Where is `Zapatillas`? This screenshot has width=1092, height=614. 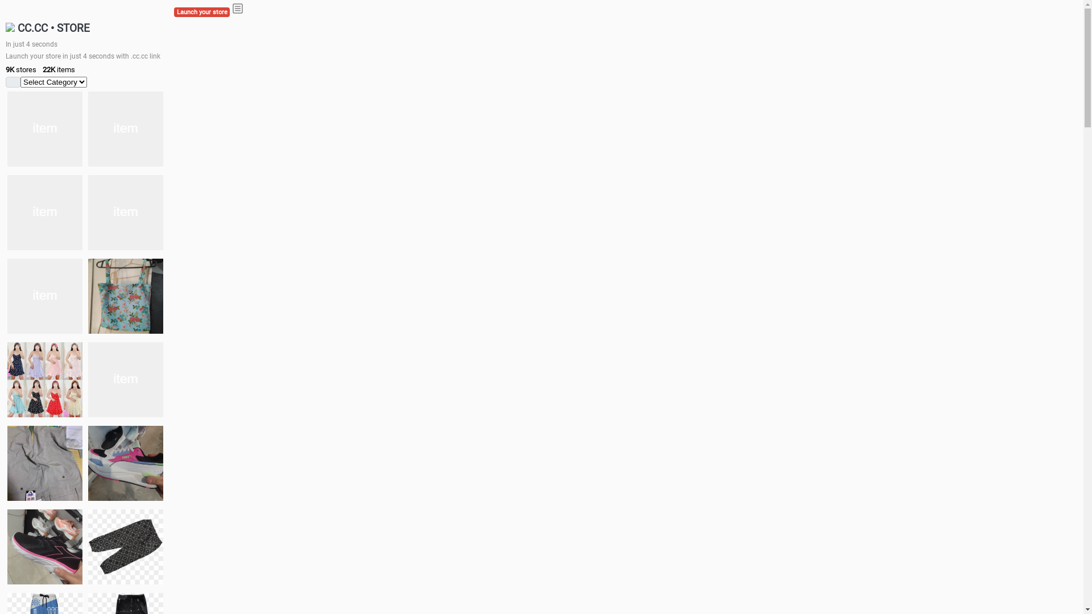 Zapatillas is located at coordinates (45, 547).